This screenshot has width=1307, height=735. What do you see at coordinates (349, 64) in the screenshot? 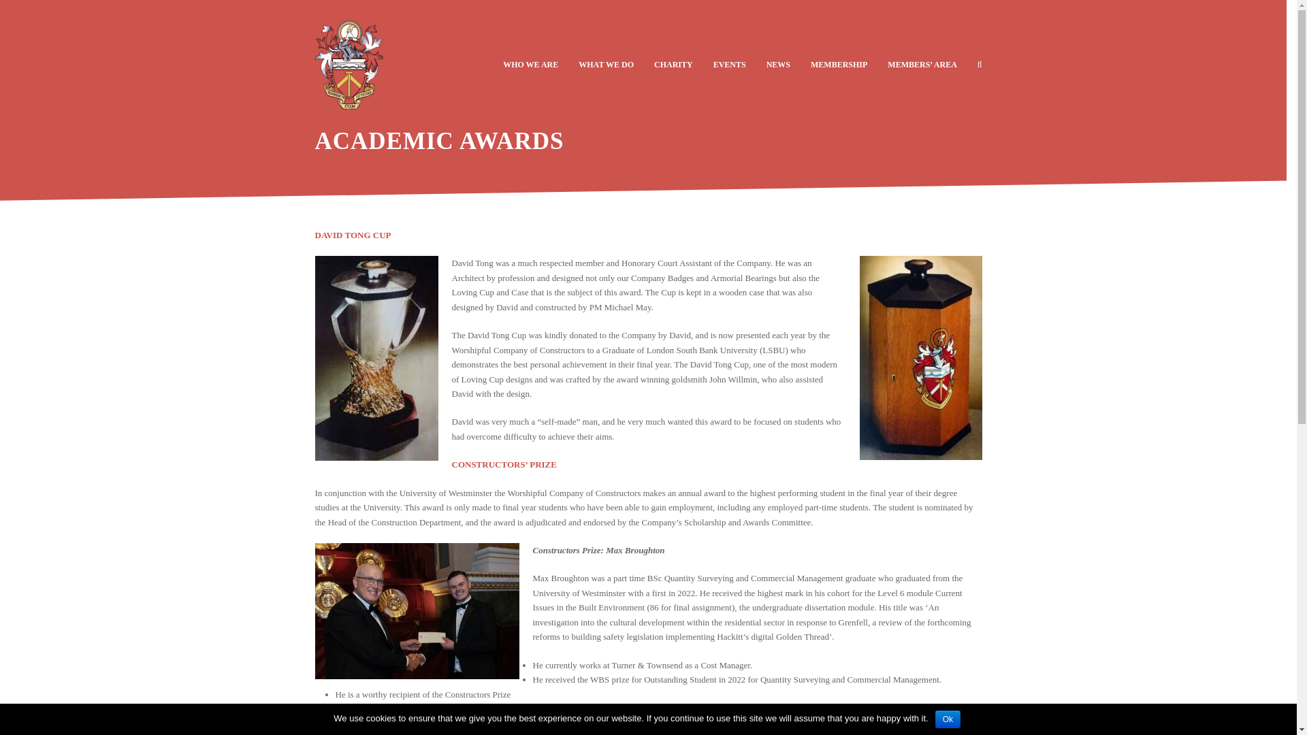
I see `WCC` at bounding box center [349, 64].